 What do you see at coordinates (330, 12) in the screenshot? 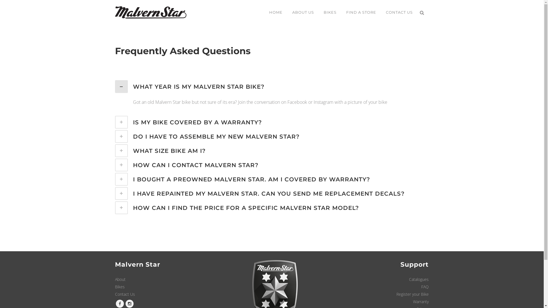
I see `BIKES` at bounding box center [330, 12].